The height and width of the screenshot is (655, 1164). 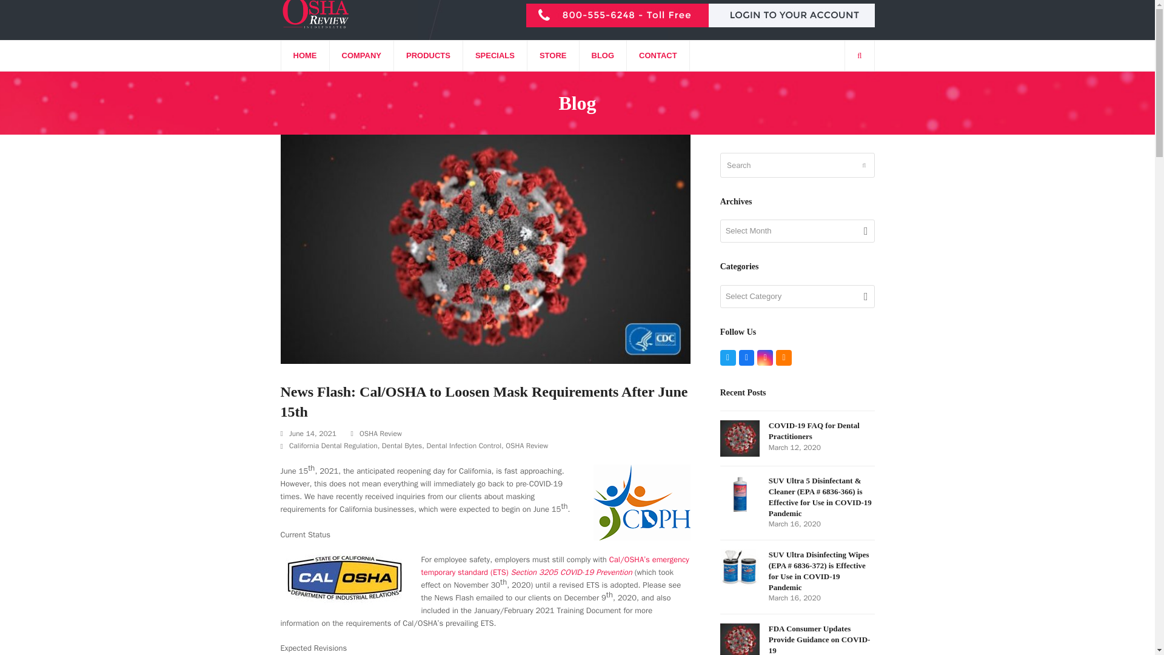 I want to click on Facebook, so click(x=747, y=357).